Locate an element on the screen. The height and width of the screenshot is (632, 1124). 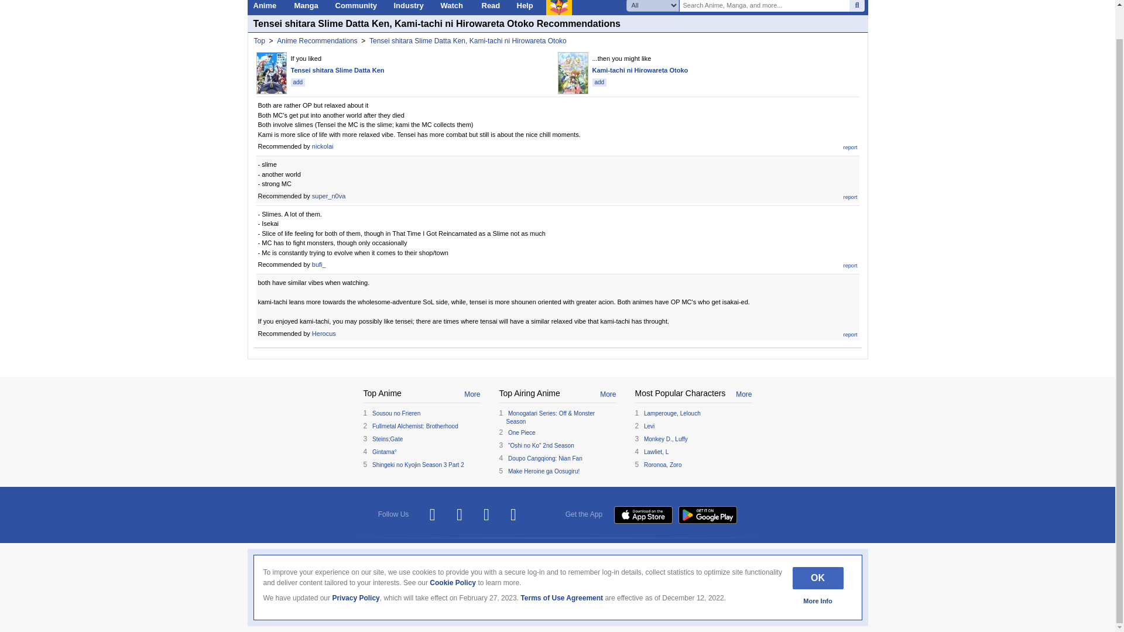
Industry is located at coordinates (411, 7).